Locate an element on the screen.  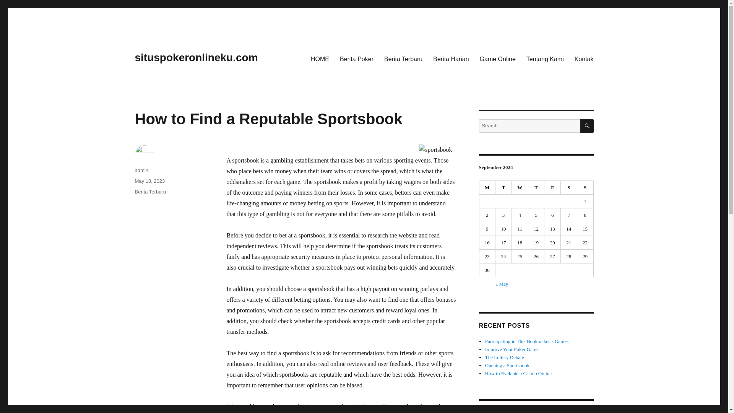
Berita Terbaru is located at coordinates (403, 59).